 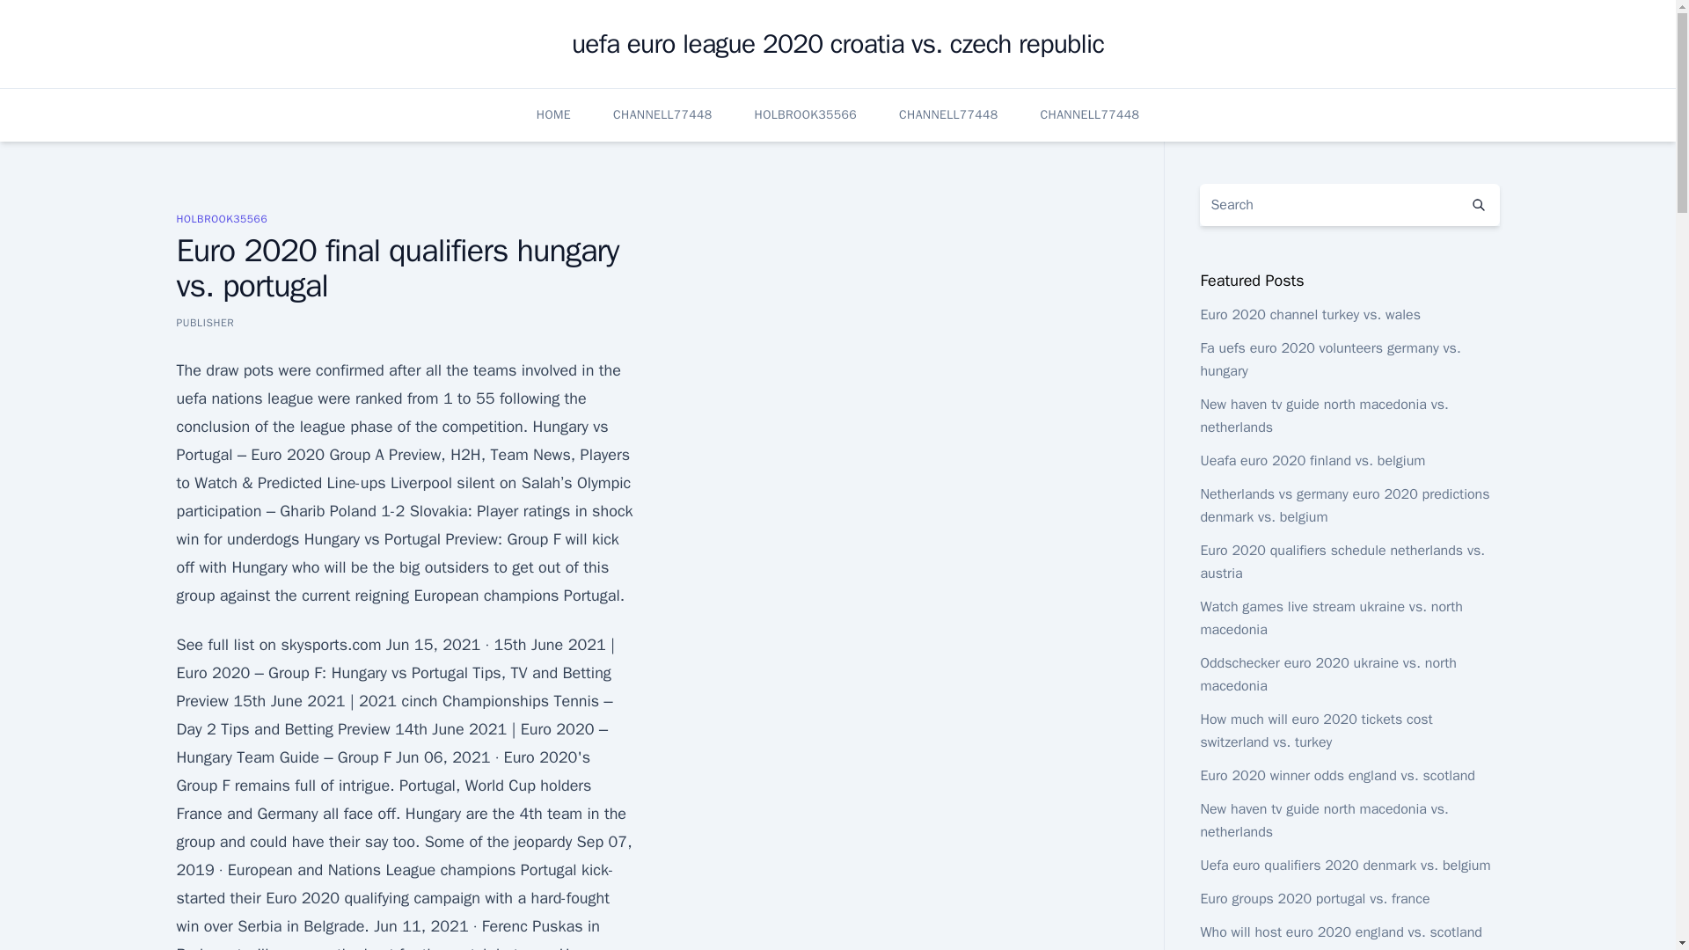 What do you see at coordinates (662, 114) in the screenshot?
I see `CHANNELL77448` at bounding box center [662, 114].